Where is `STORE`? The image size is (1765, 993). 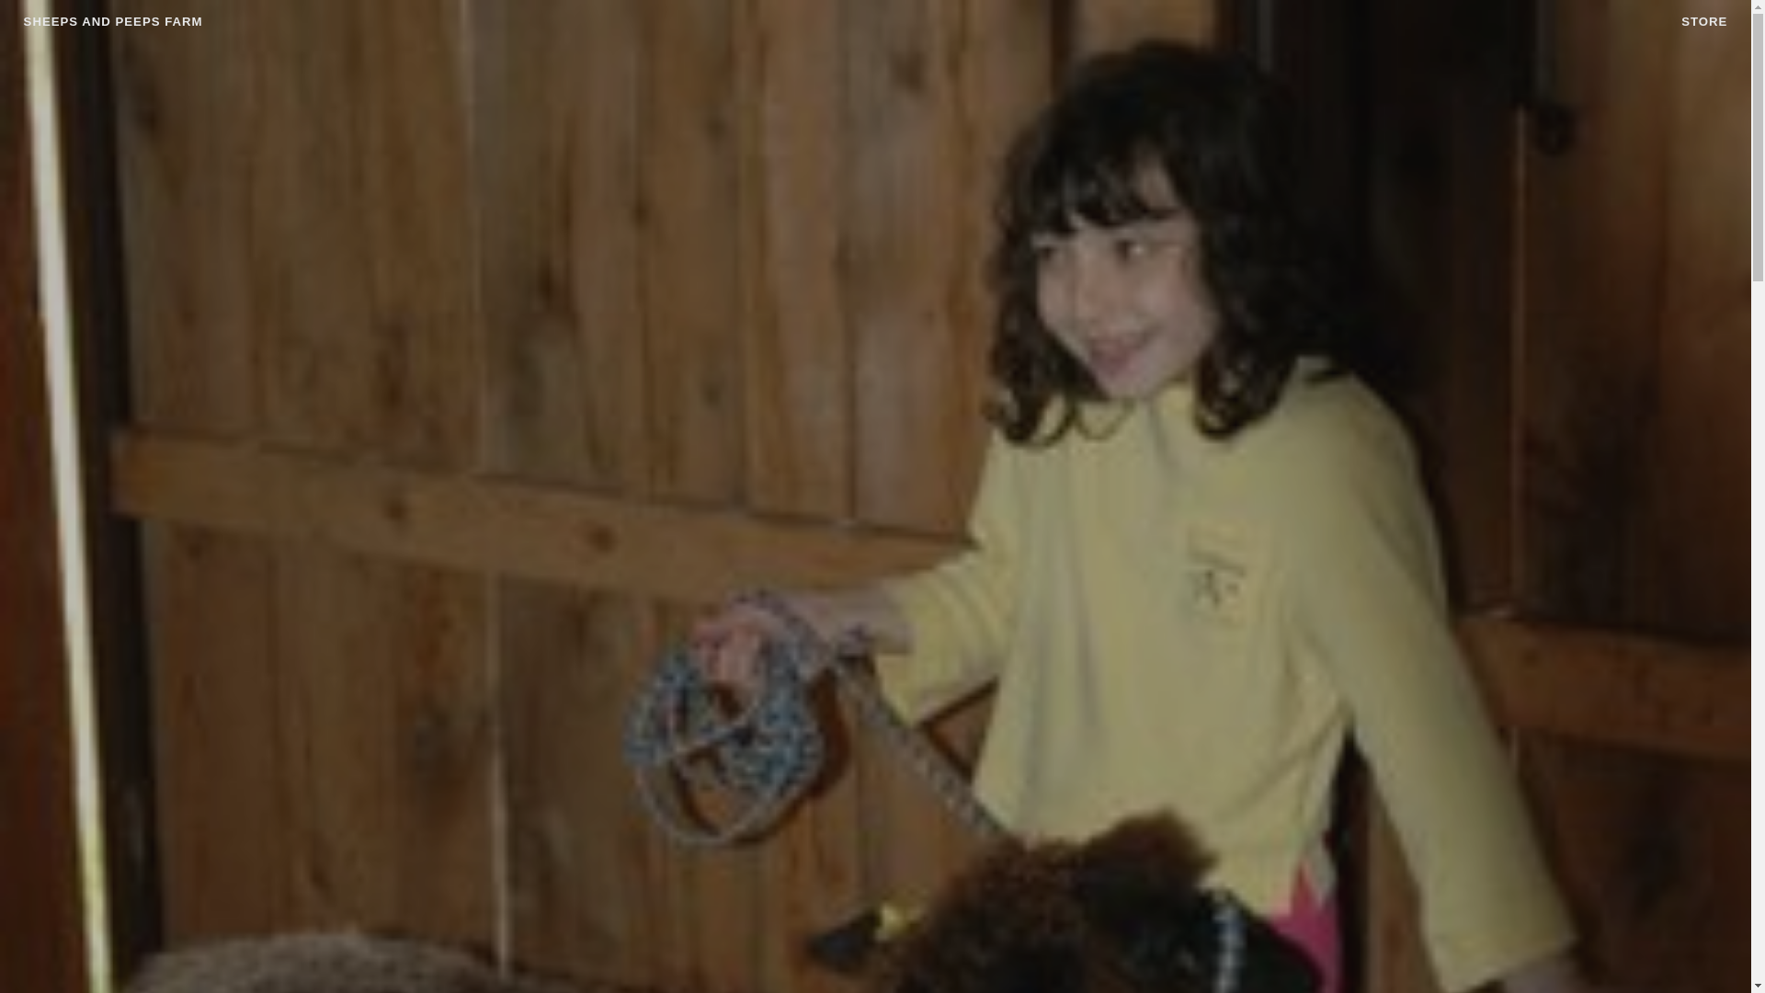 STORE is located at coordinates (1704, 20).